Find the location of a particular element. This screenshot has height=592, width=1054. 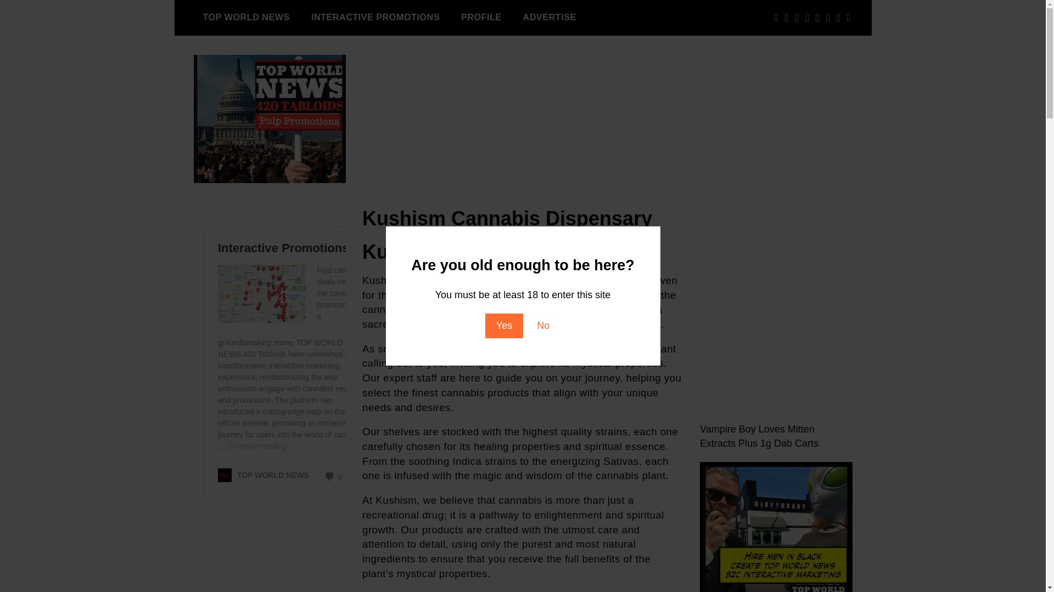

PROFILE is located at coordinates (481, 17).